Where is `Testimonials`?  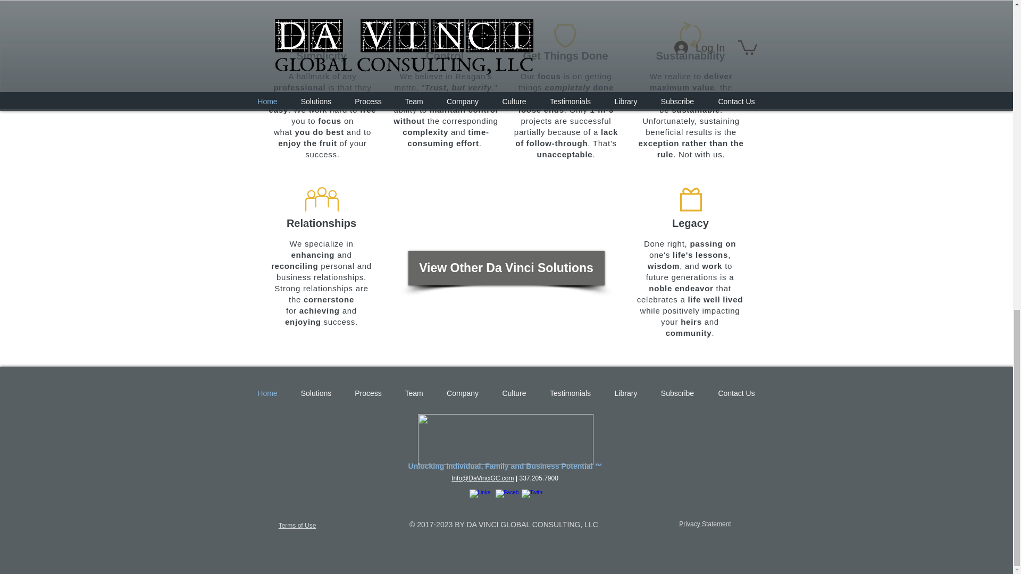
Testimonials is located at coordinates (570, 393).